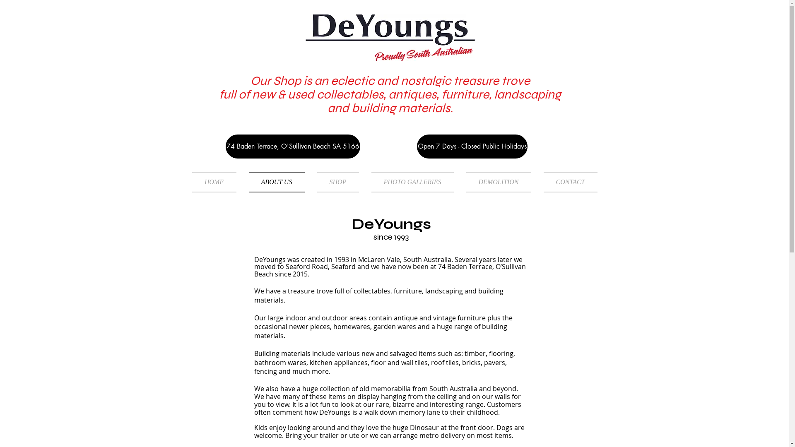 This screenshot has width=795, height=447. I want to click on PHOTO GALLERIES, so click(412, 182).